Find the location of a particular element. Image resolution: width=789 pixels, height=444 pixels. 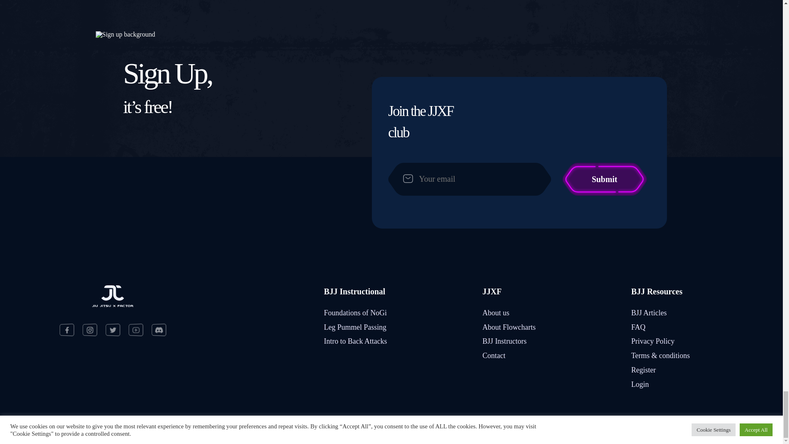

Privacy Policy is located at coordinates (653, 341).